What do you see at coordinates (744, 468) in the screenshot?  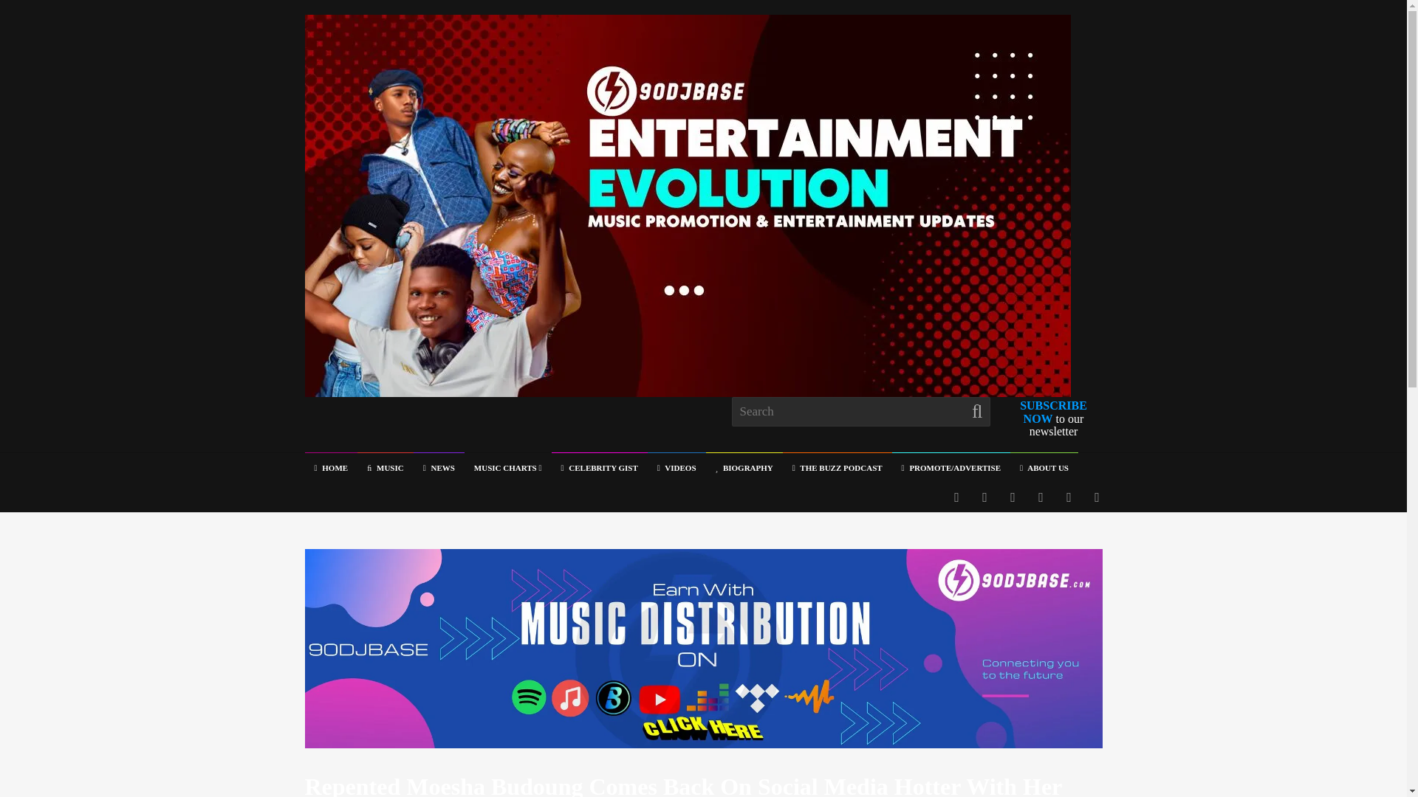 I see `BIOGRAPHY` at bounding box center [744, 468].